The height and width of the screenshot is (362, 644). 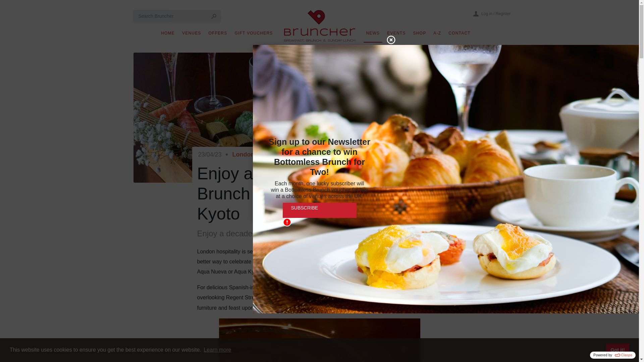 I want to click on Search, so click(x=214, y=16).